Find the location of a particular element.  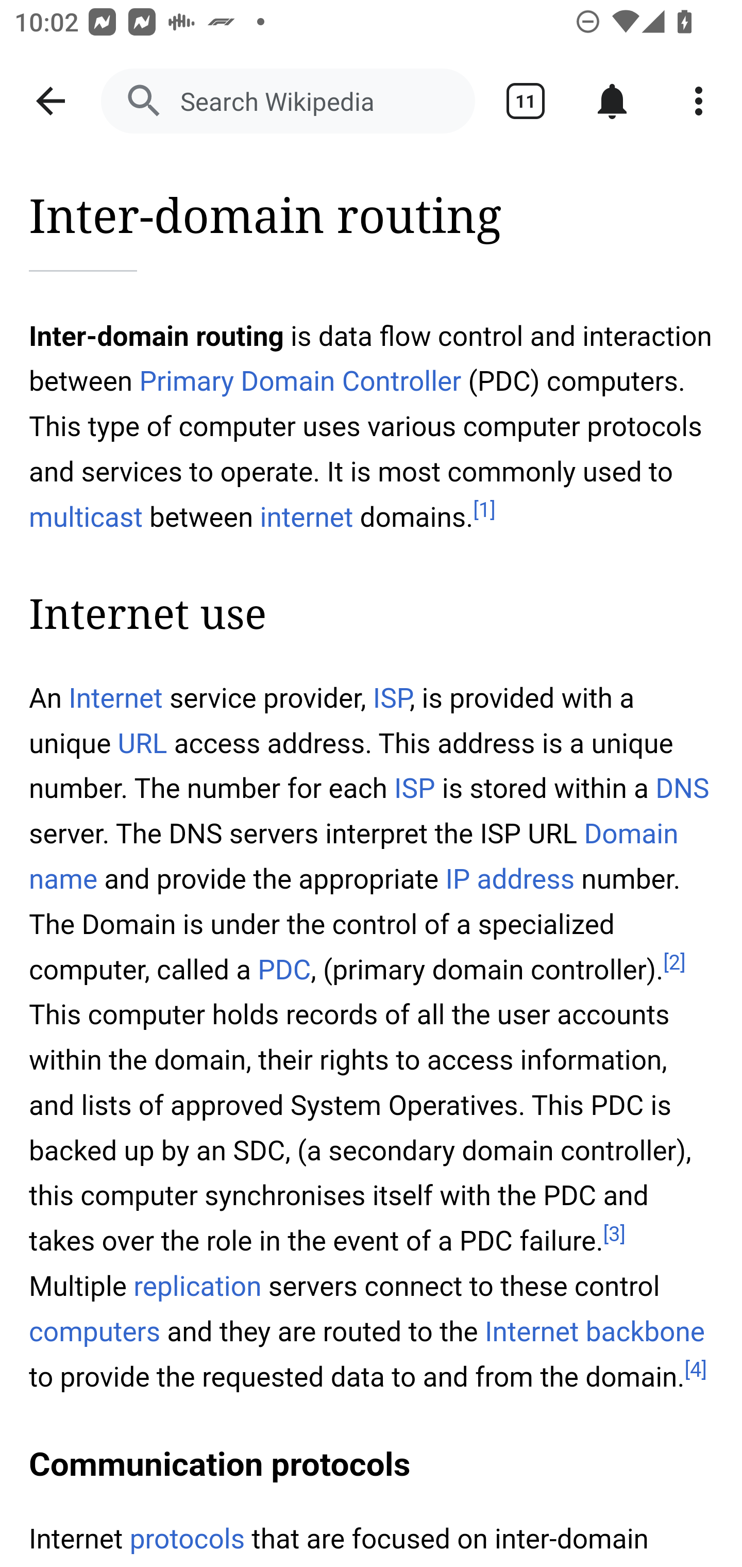

internet is located at coordinates (307, 516).